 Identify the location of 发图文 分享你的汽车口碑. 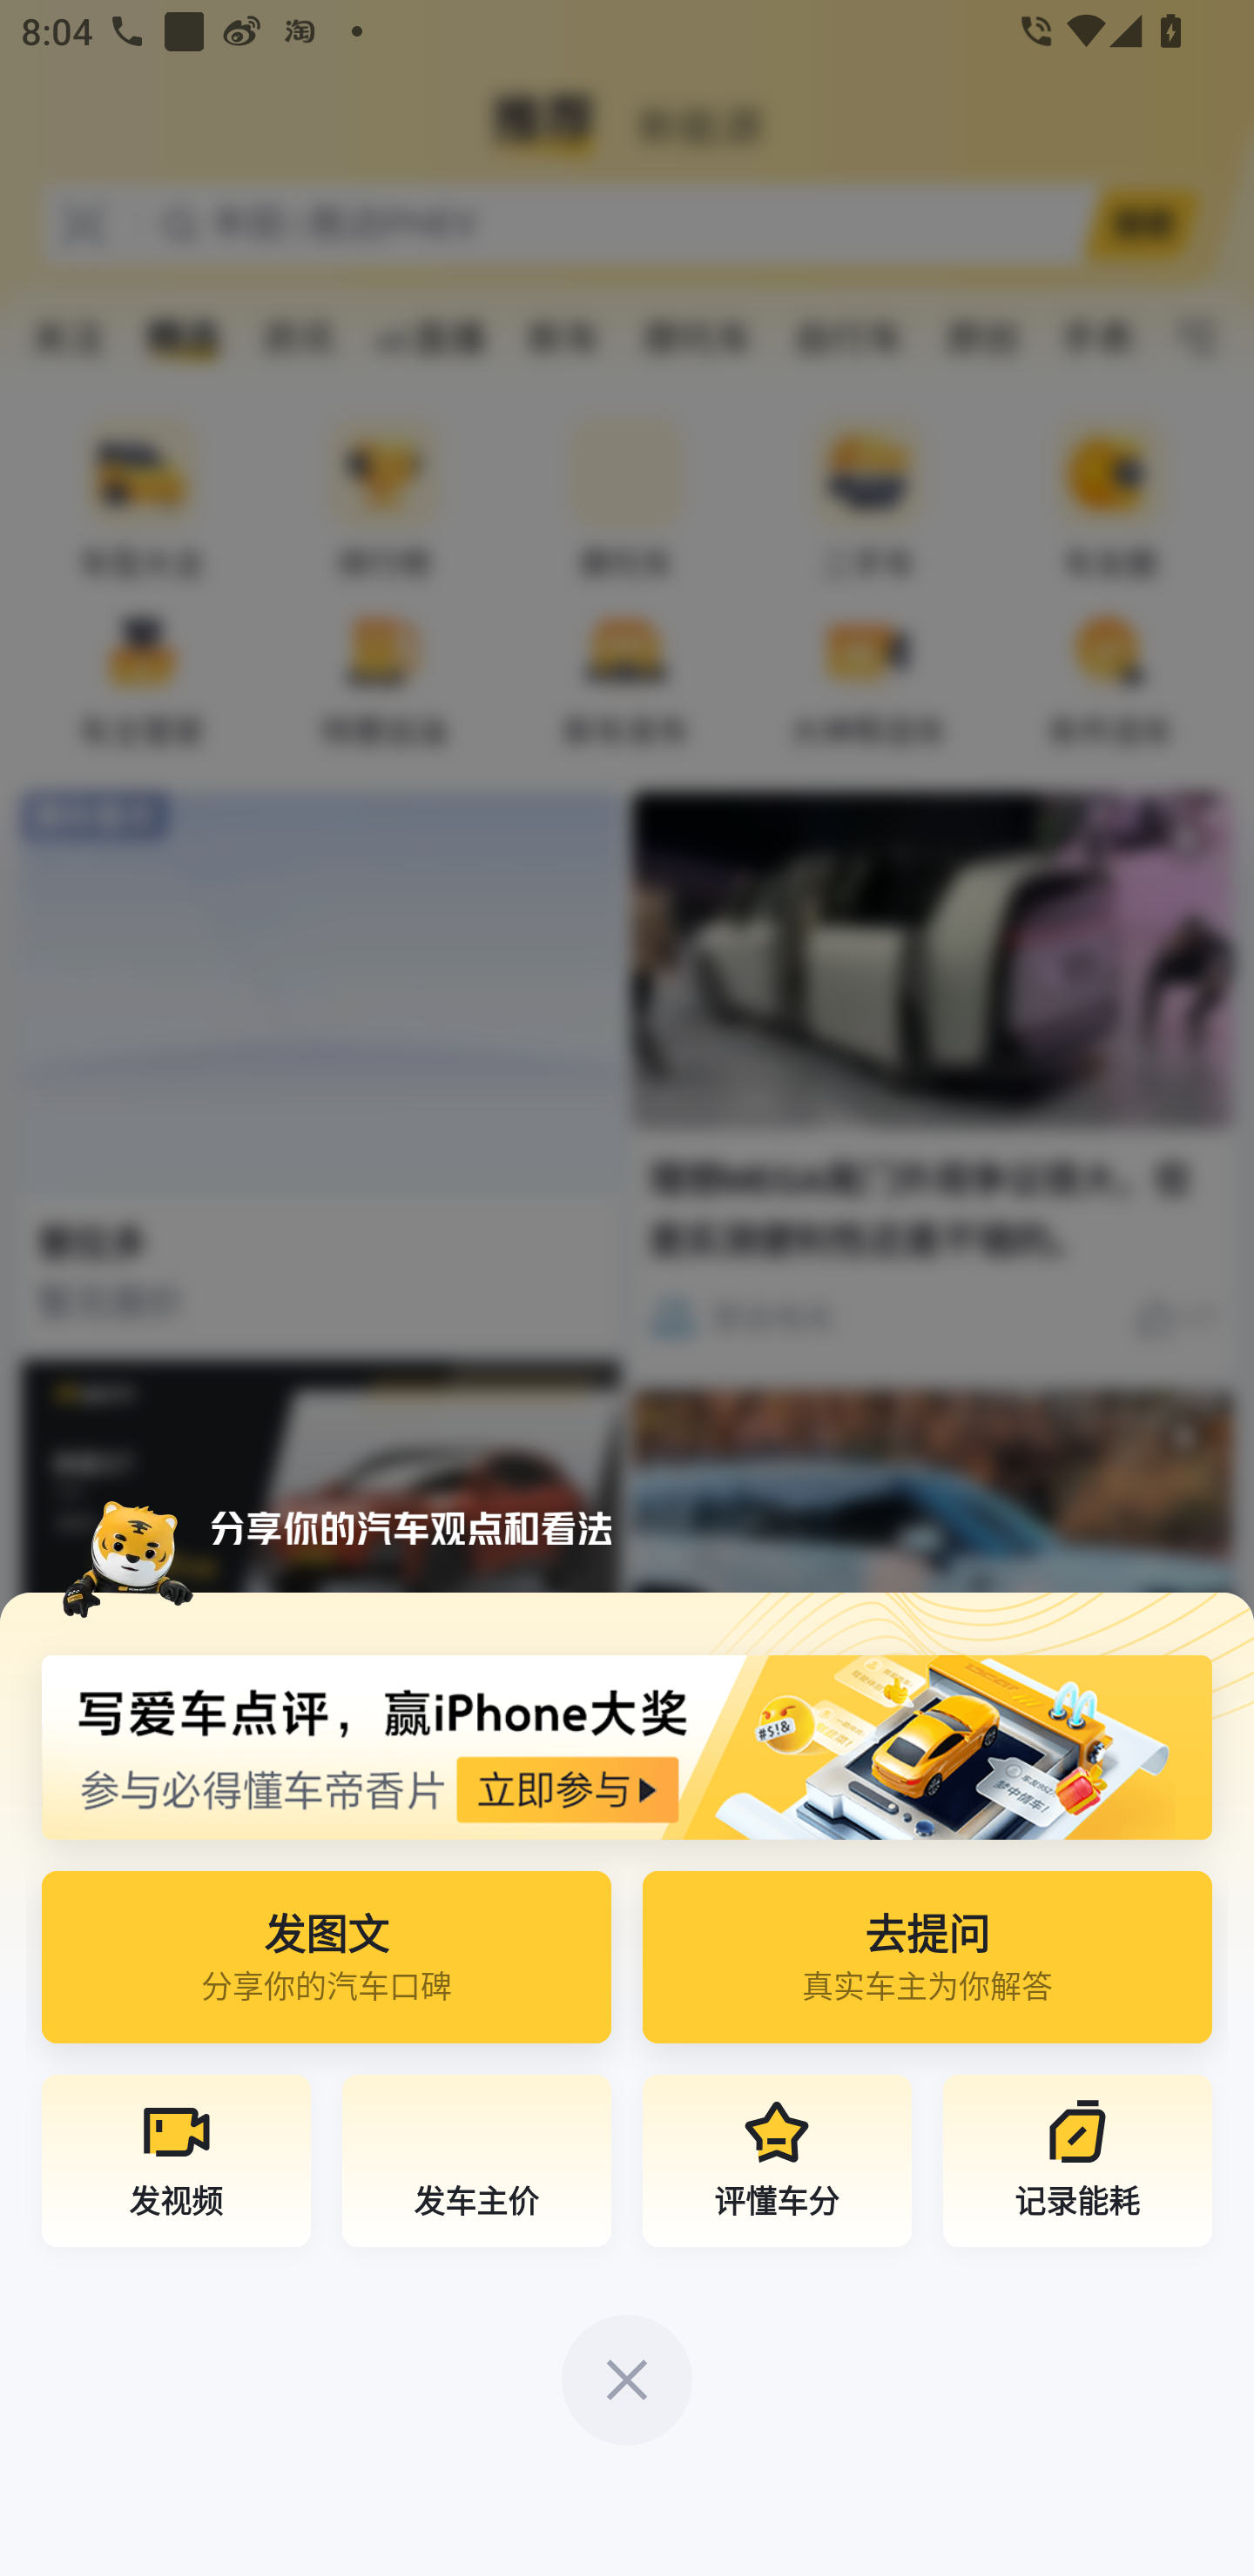
(327, 1967).